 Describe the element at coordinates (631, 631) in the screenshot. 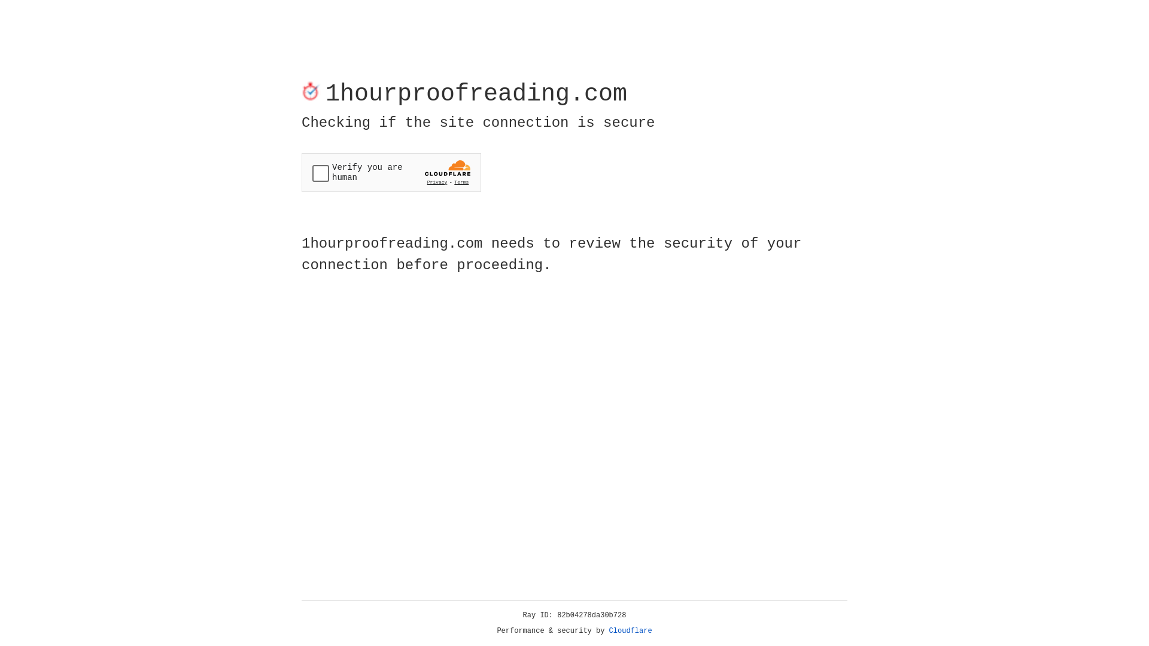

I see `Cloudflare` at that location.